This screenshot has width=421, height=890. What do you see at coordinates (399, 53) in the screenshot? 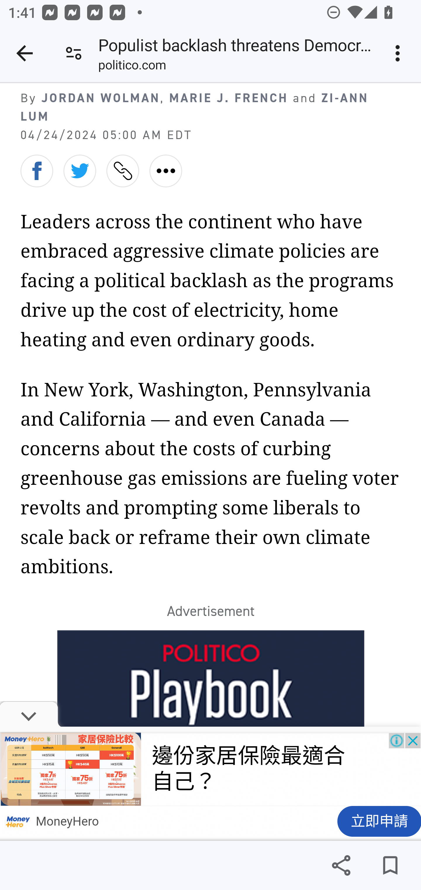
I see `Customize and control Google Chrome` at bounding box center [399, 53].